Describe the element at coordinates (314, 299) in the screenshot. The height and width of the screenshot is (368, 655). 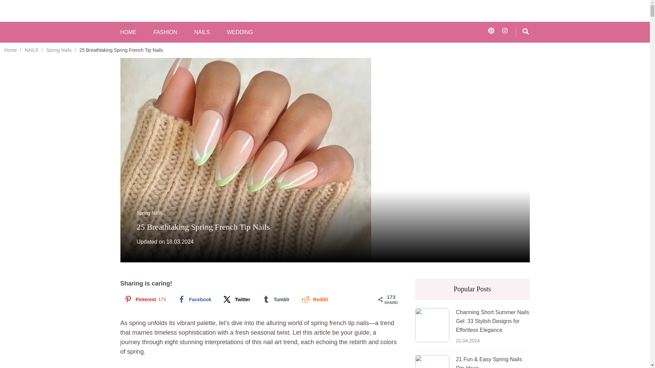
I see `Share on Reddit` at that location.